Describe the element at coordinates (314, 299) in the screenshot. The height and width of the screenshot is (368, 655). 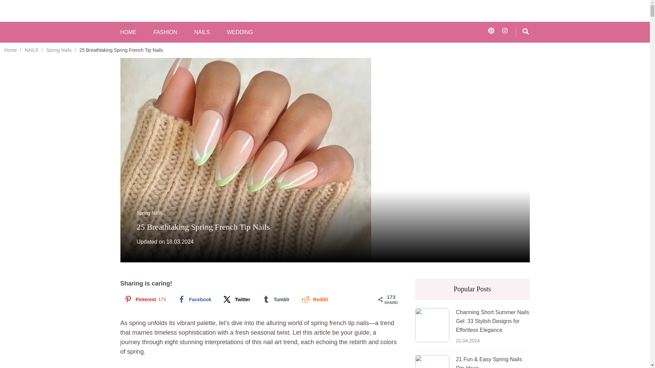
I see `Share on Reddit` at that location.